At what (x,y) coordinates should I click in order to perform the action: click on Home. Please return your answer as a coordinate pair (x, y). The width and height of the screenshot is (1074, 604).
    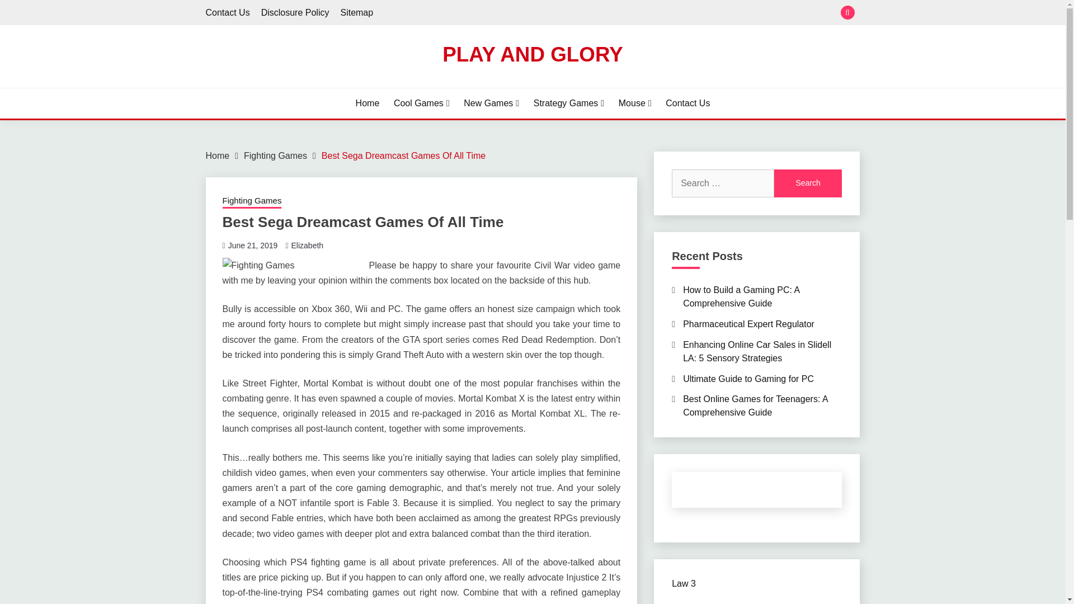
    Looking at the image, I should click on (218, 155).